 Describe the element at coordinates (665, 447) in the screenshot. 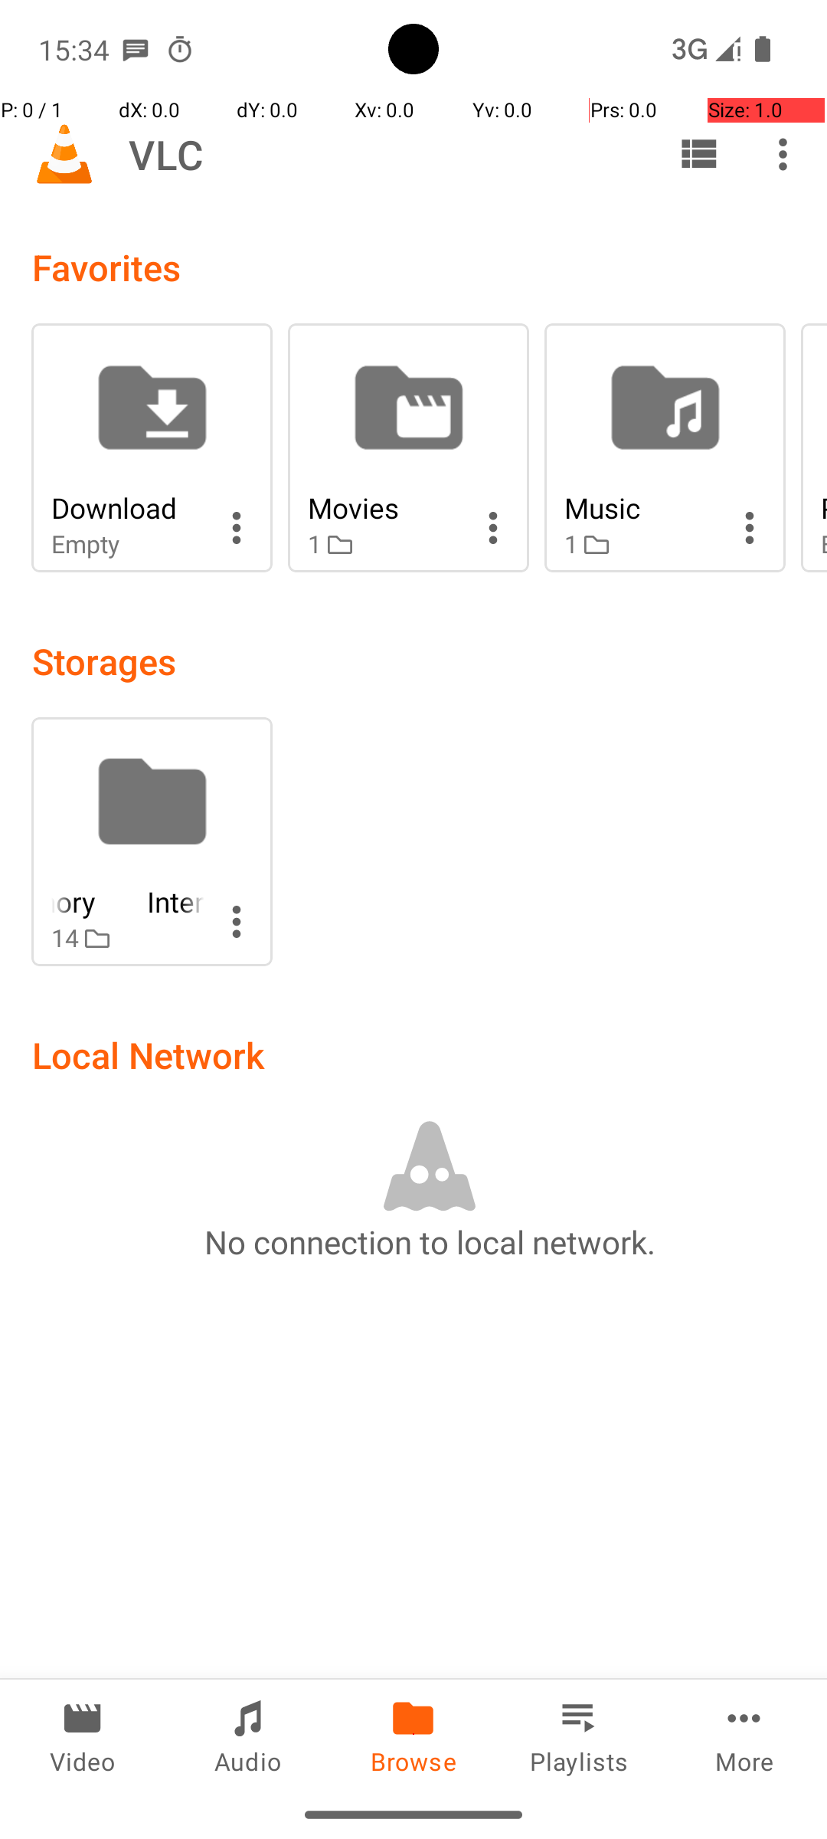

I see `Favorite: Music, 1 subfolder` at that location.